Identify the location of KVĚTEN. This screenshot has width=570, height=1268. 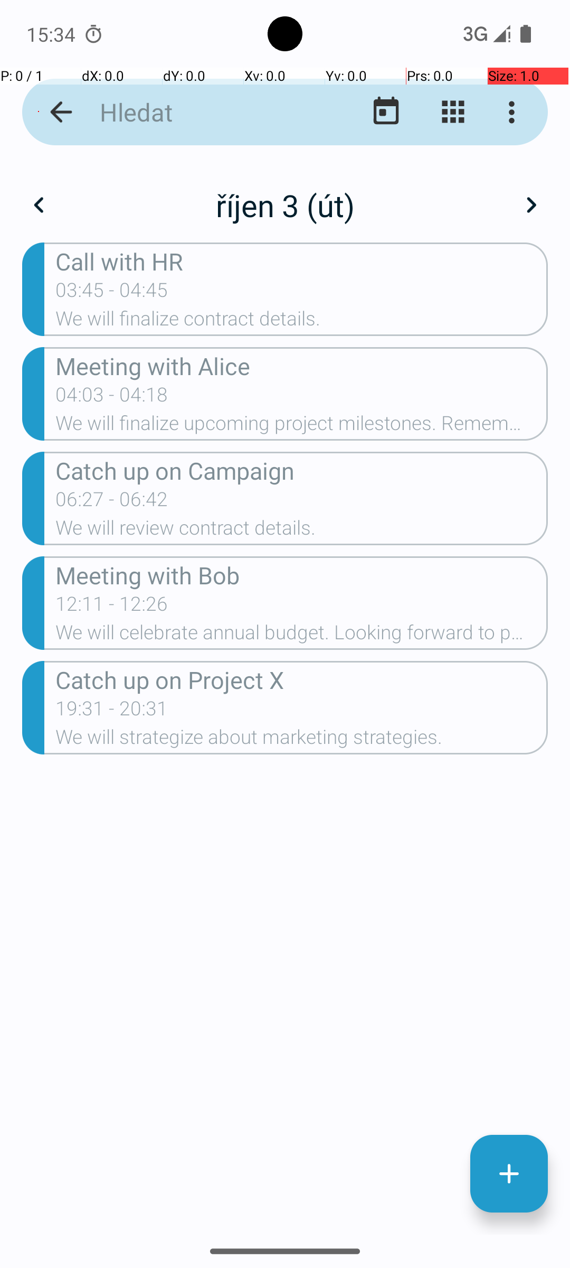
(285, 502).